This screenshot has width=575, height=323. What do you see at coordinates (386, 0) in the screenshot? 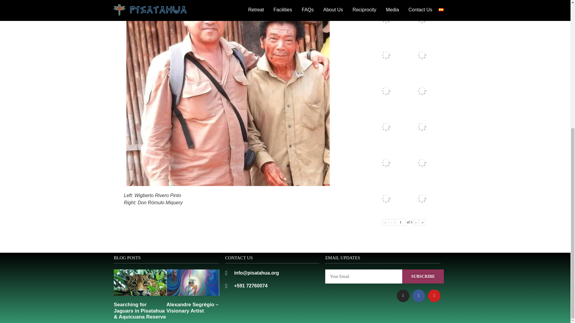
I see `Paolo-Del-Aguila-Sajami-art-ayahuasca` at bounding box center [386, 0].